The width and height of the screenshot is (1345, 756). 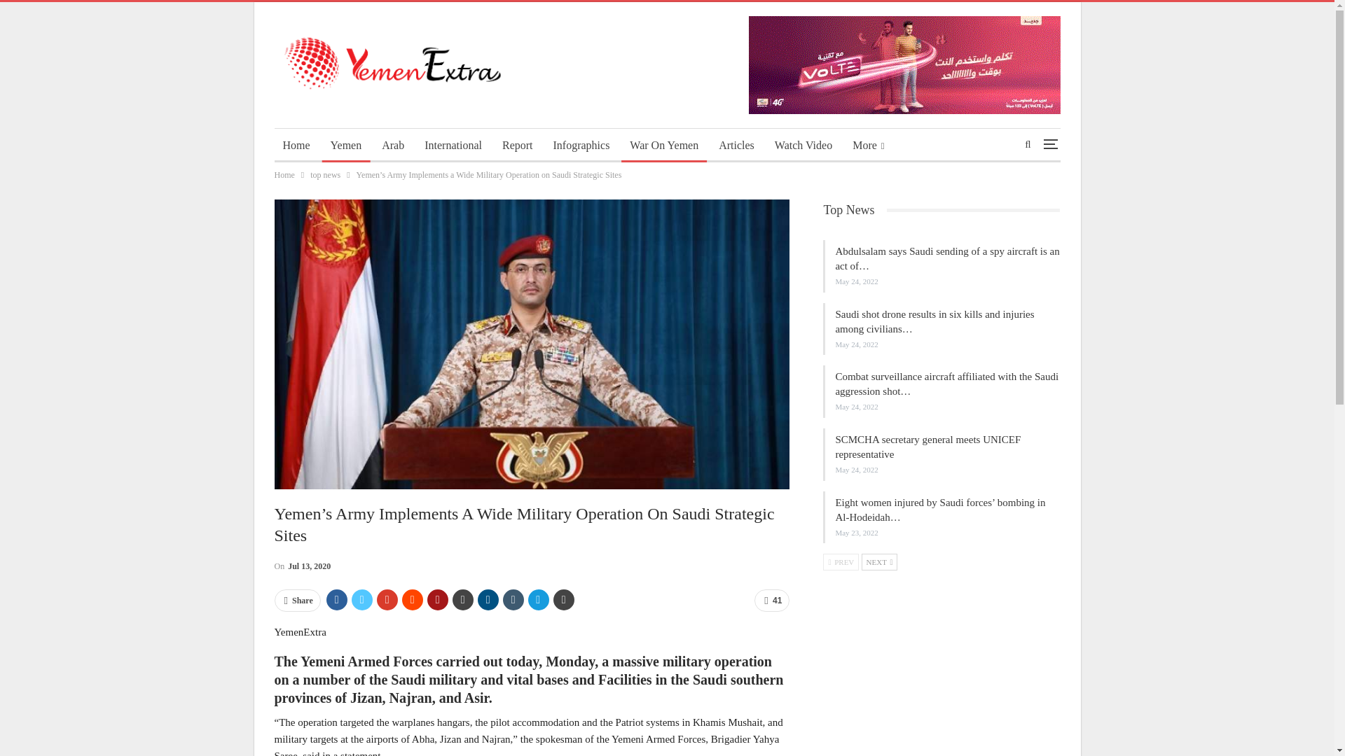 What do you see at coordinates (581, 146) in the screenshot?
I see `Infographics` at bounding box center [581, 146].